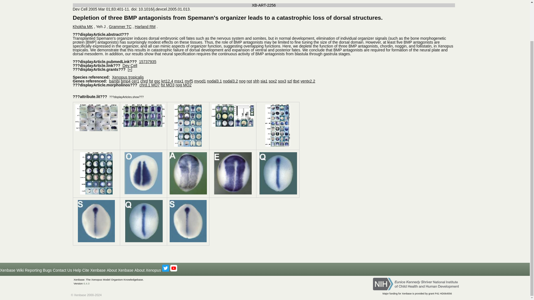  Describe the element at coordinates (143, 193) in the screenshot. I see `157162` at that location.